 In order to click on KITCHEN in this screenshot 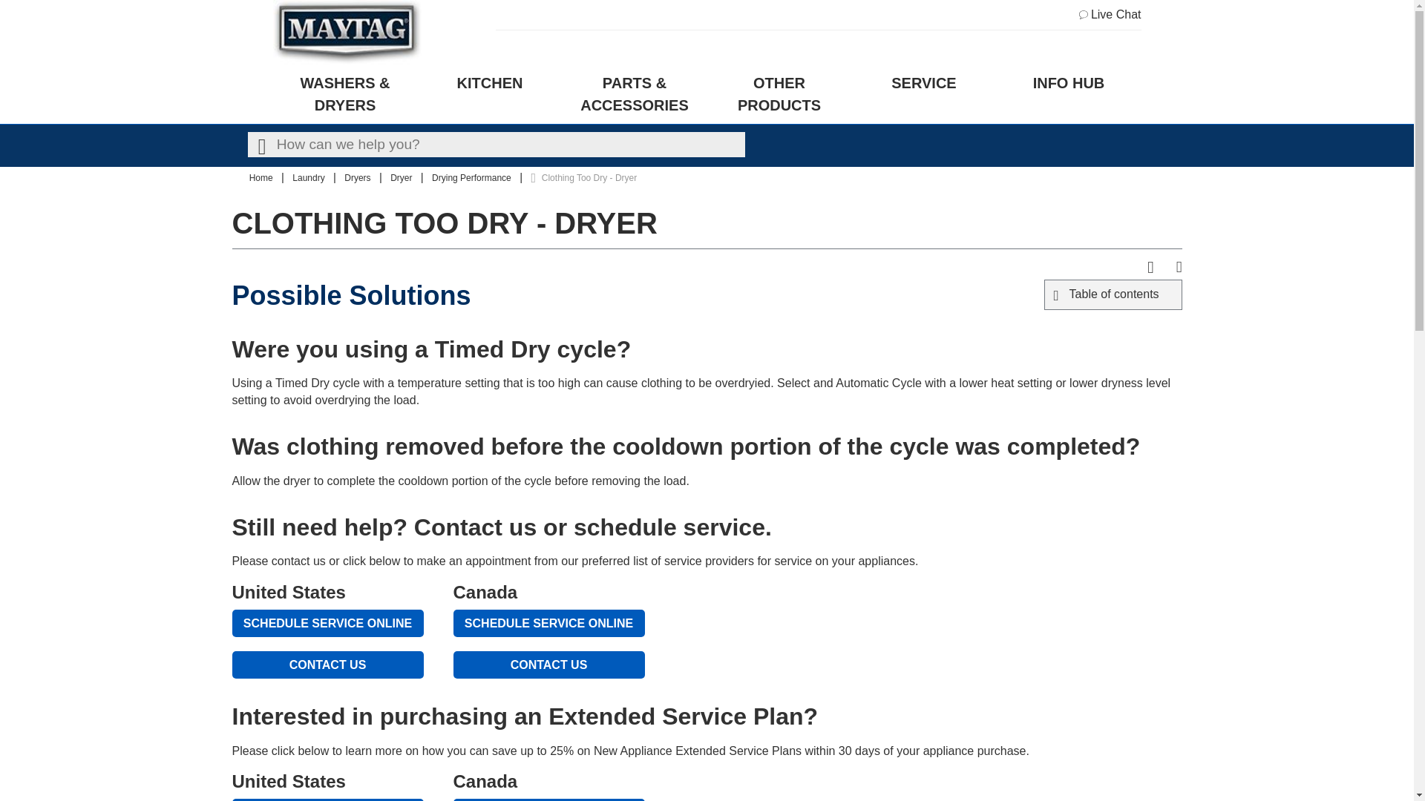, I will do `click(489, 94)`.